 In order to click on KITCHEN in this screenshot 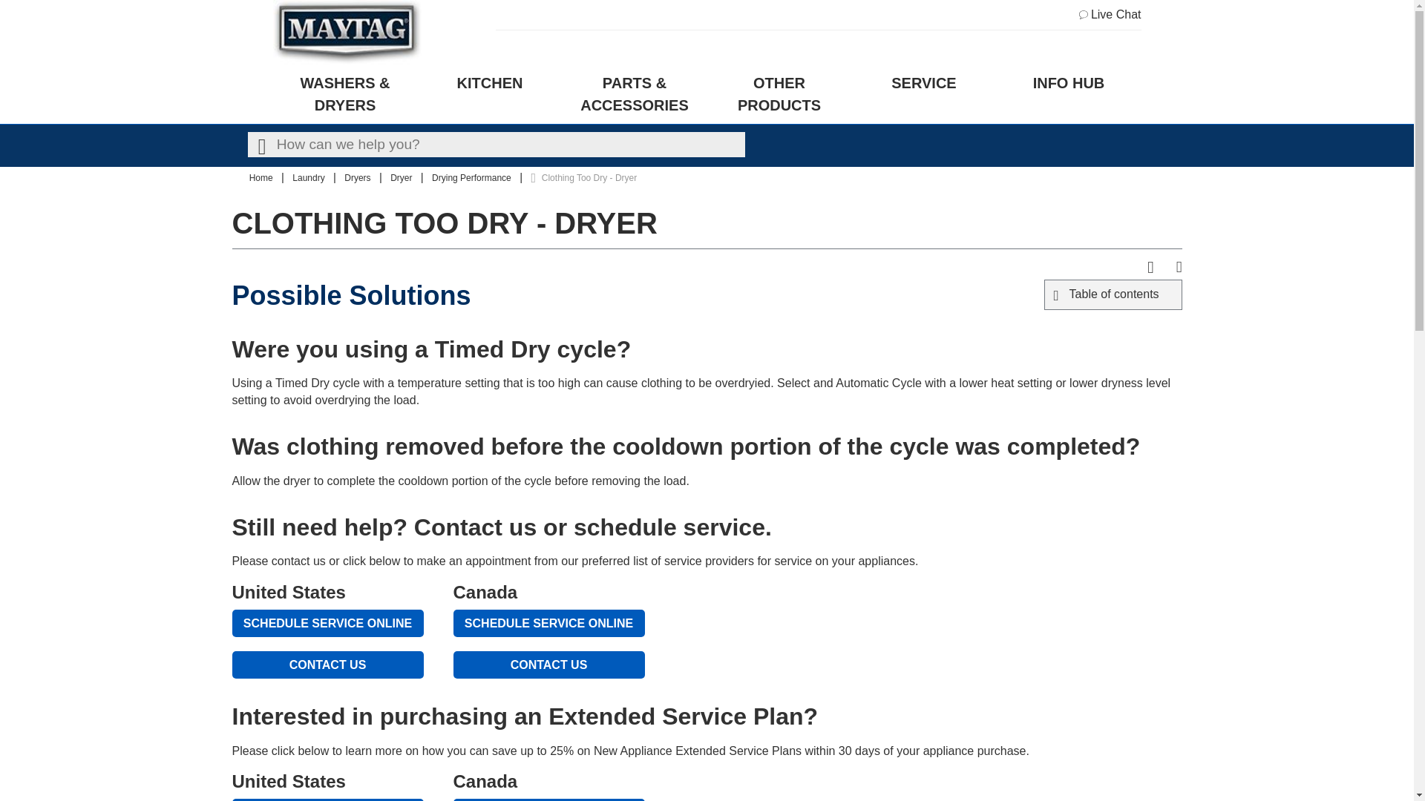, I will do `click(489, 94)`.